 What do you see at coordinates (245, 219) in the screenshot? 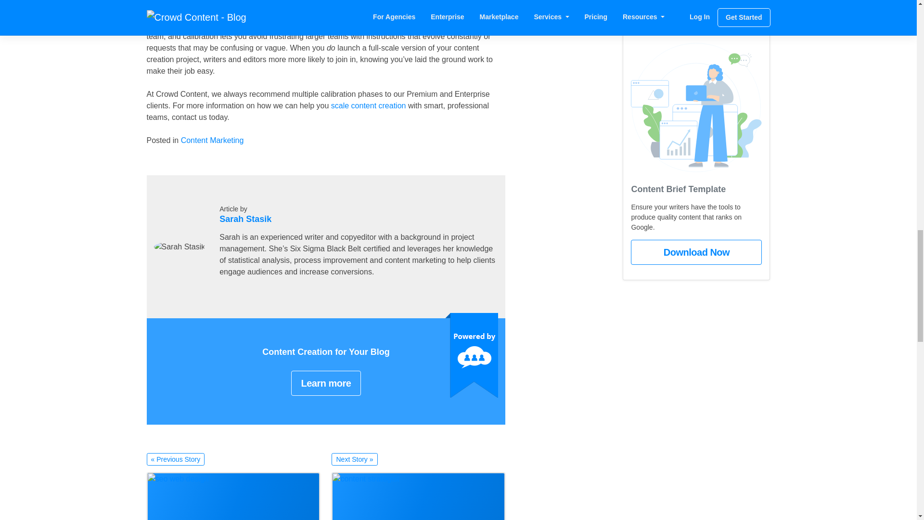
I see `Sarah Stasik` at bounding box center [245, 219].